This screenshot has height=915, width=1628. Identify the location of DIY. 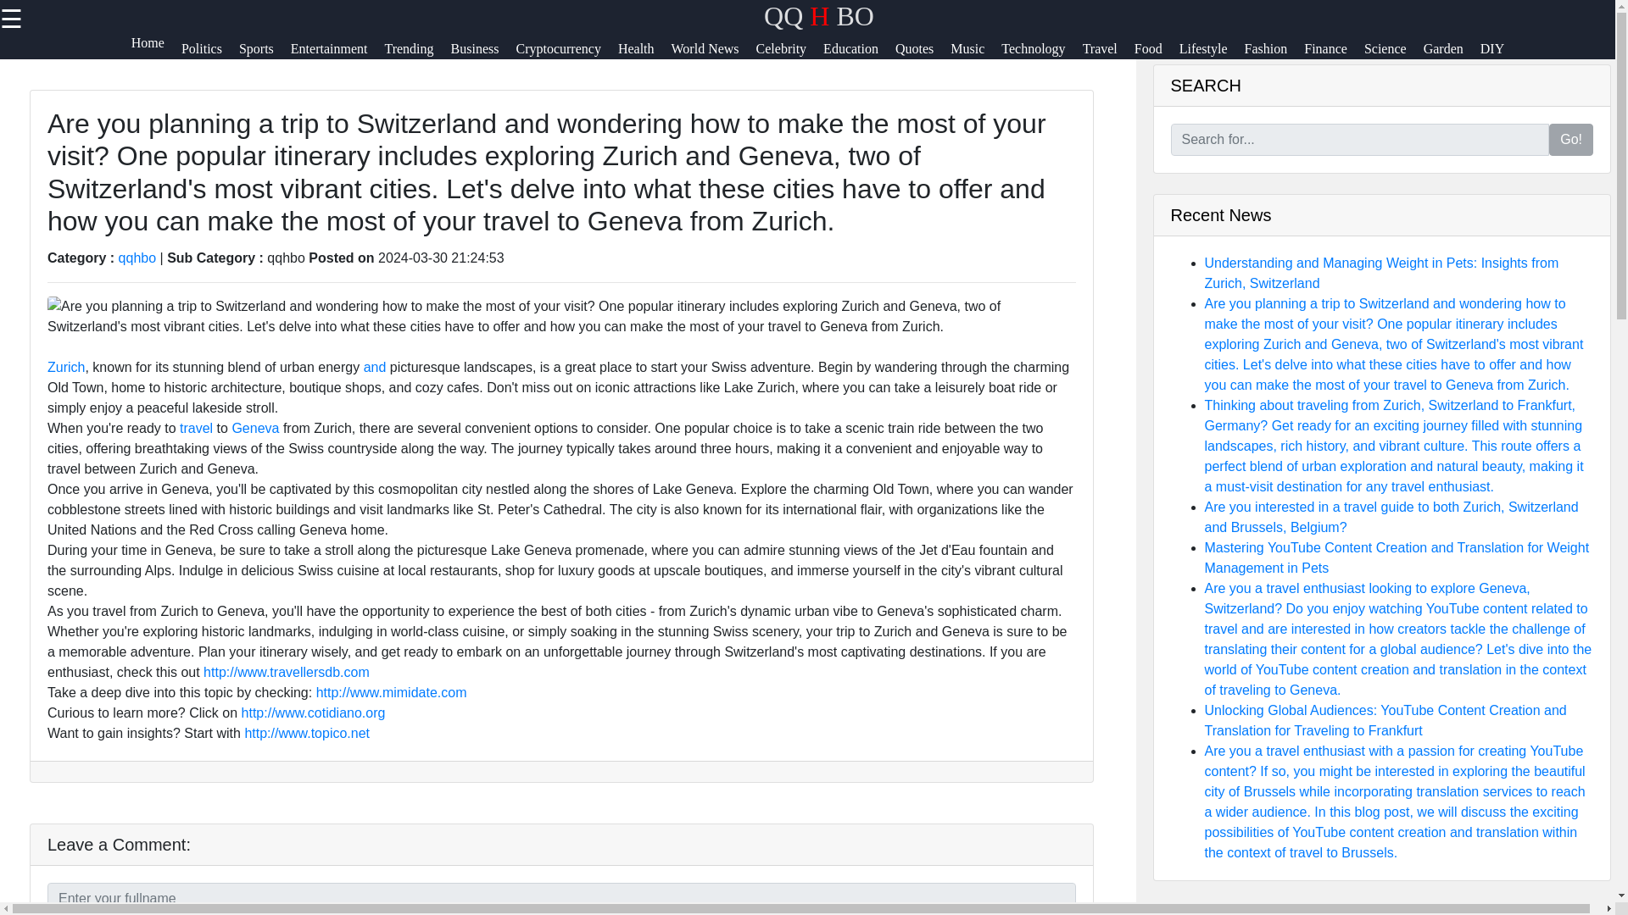
(1500, 56).